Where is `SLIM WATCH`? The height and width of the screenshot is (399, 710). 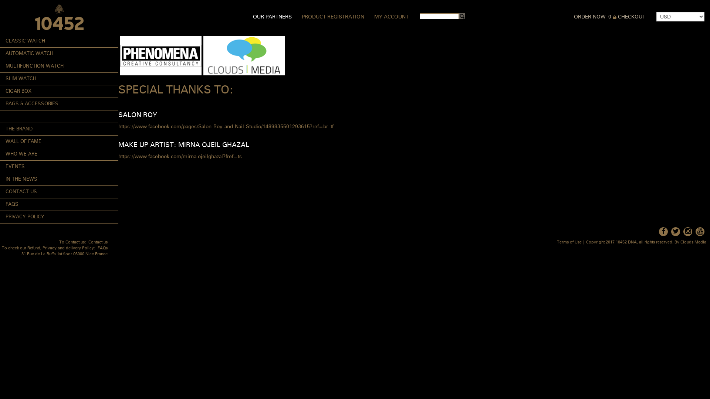 SLIM WATCH is located at coordinates (59, 79).